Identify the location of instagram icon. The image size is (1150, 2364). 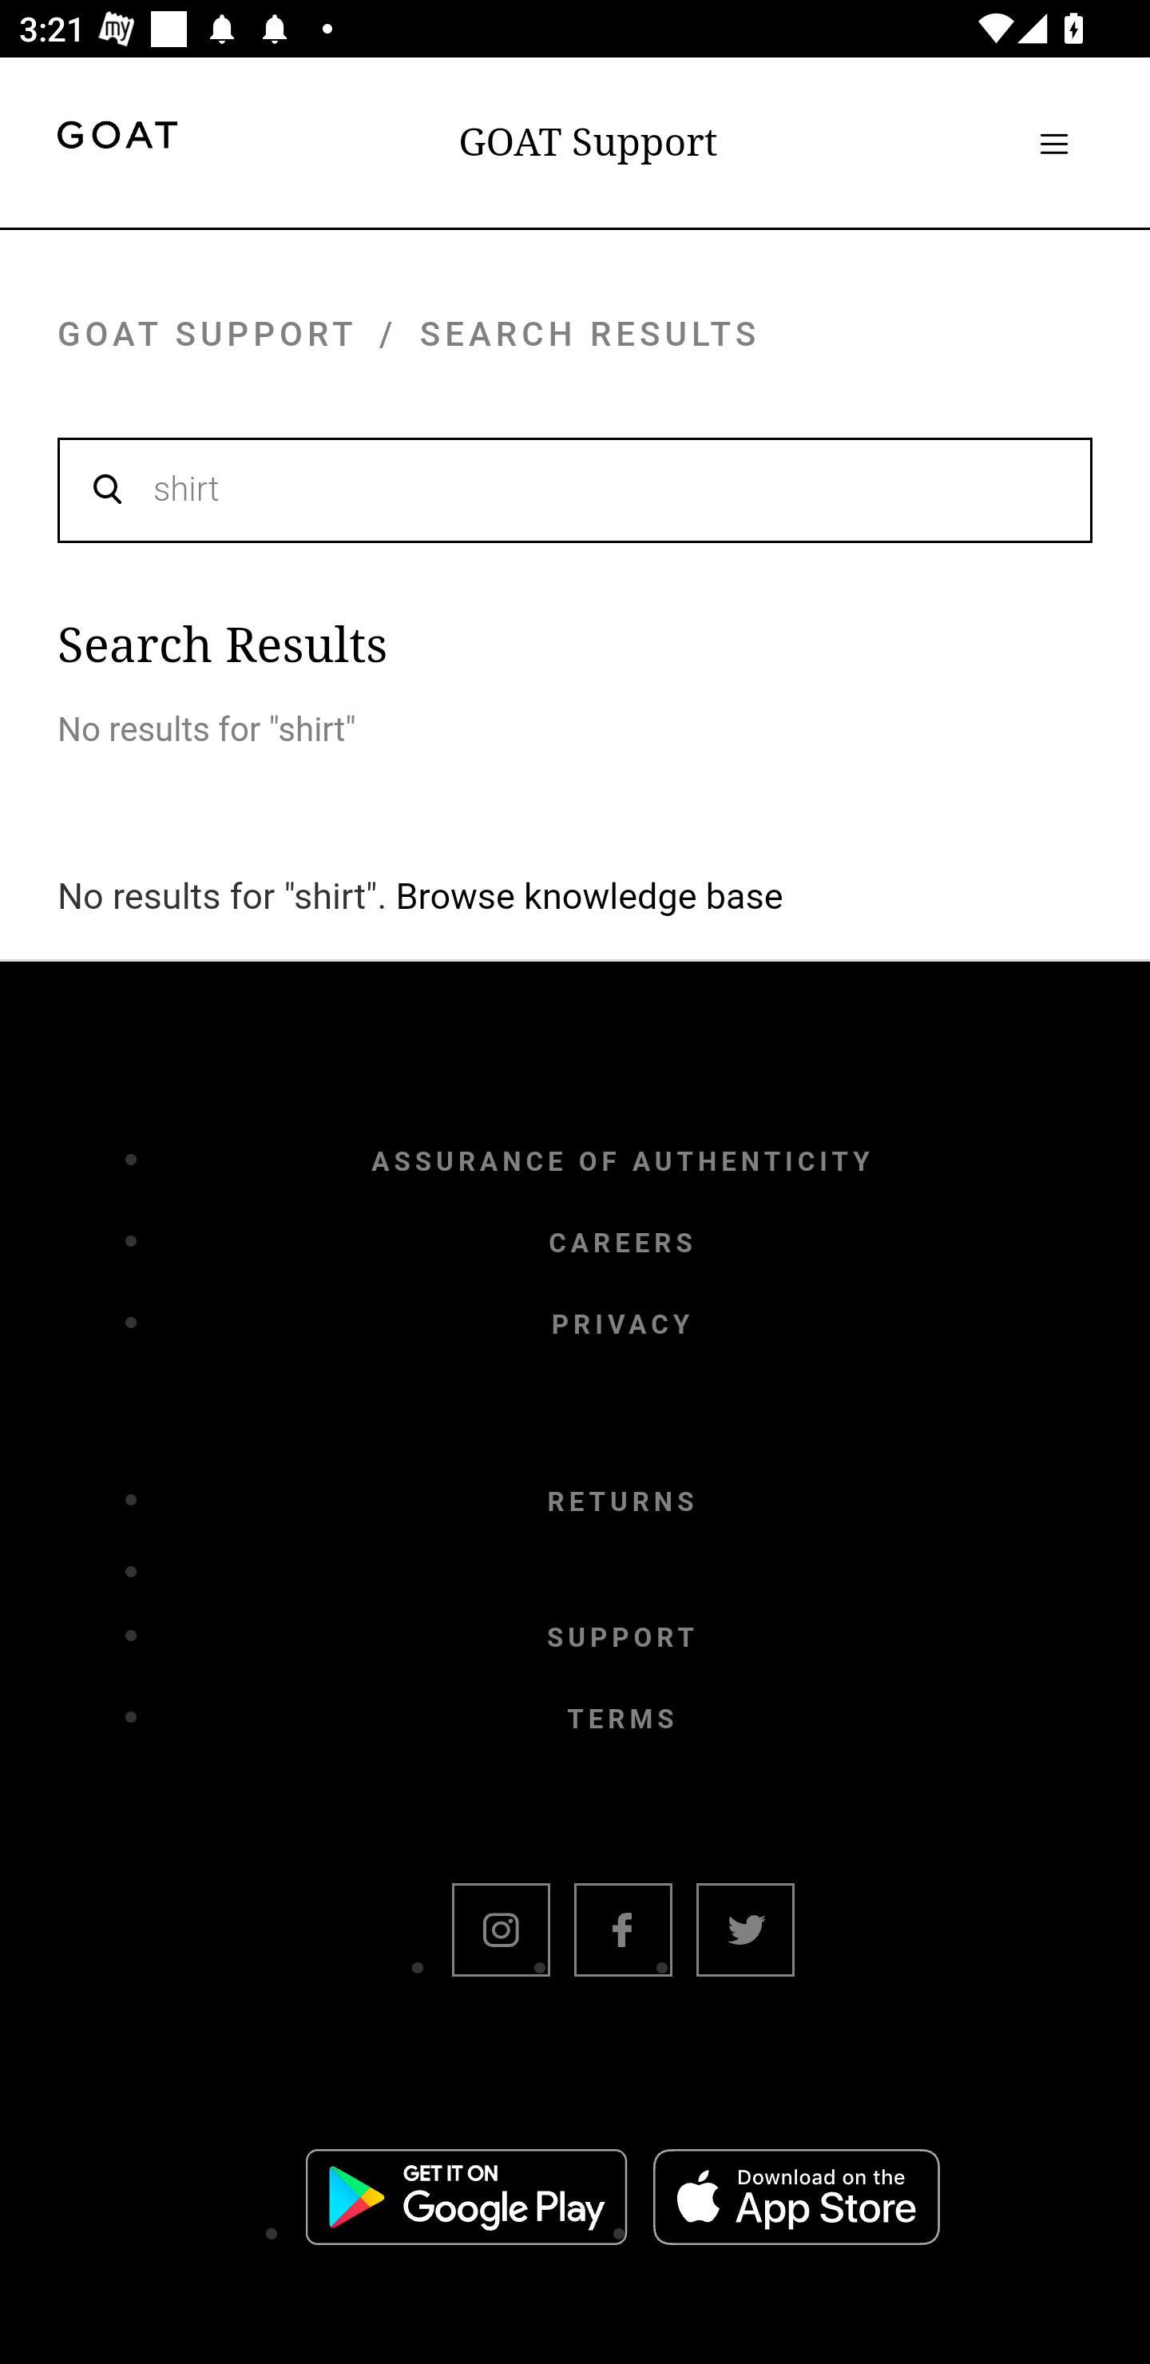
(500, 1934).